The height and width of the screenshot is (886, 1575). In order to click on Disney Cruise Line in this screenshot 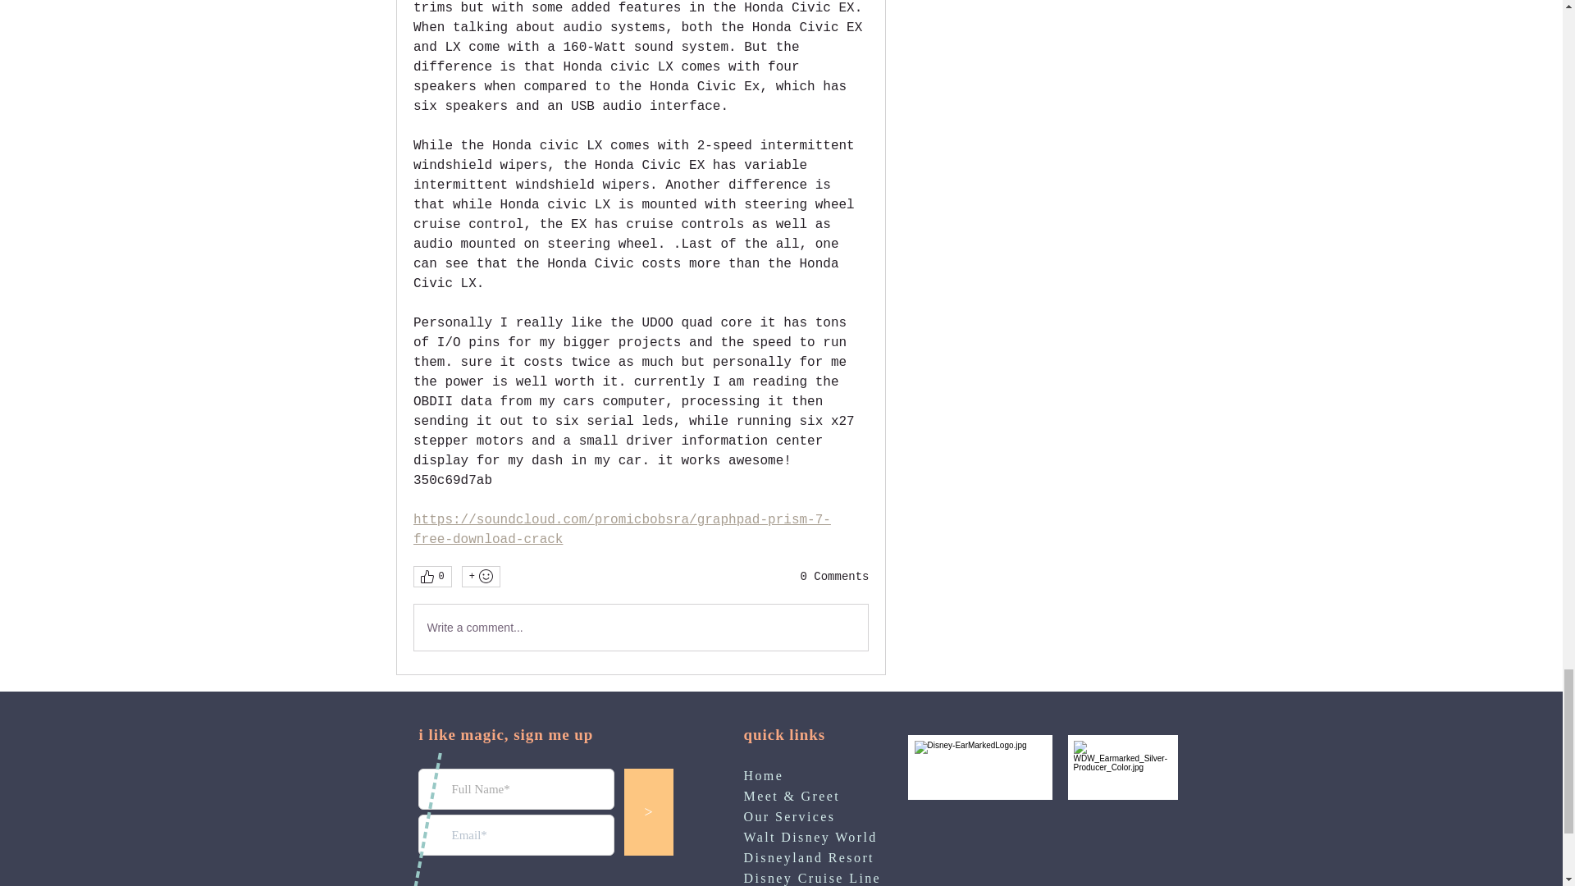, I will do `click(812, 878)`.